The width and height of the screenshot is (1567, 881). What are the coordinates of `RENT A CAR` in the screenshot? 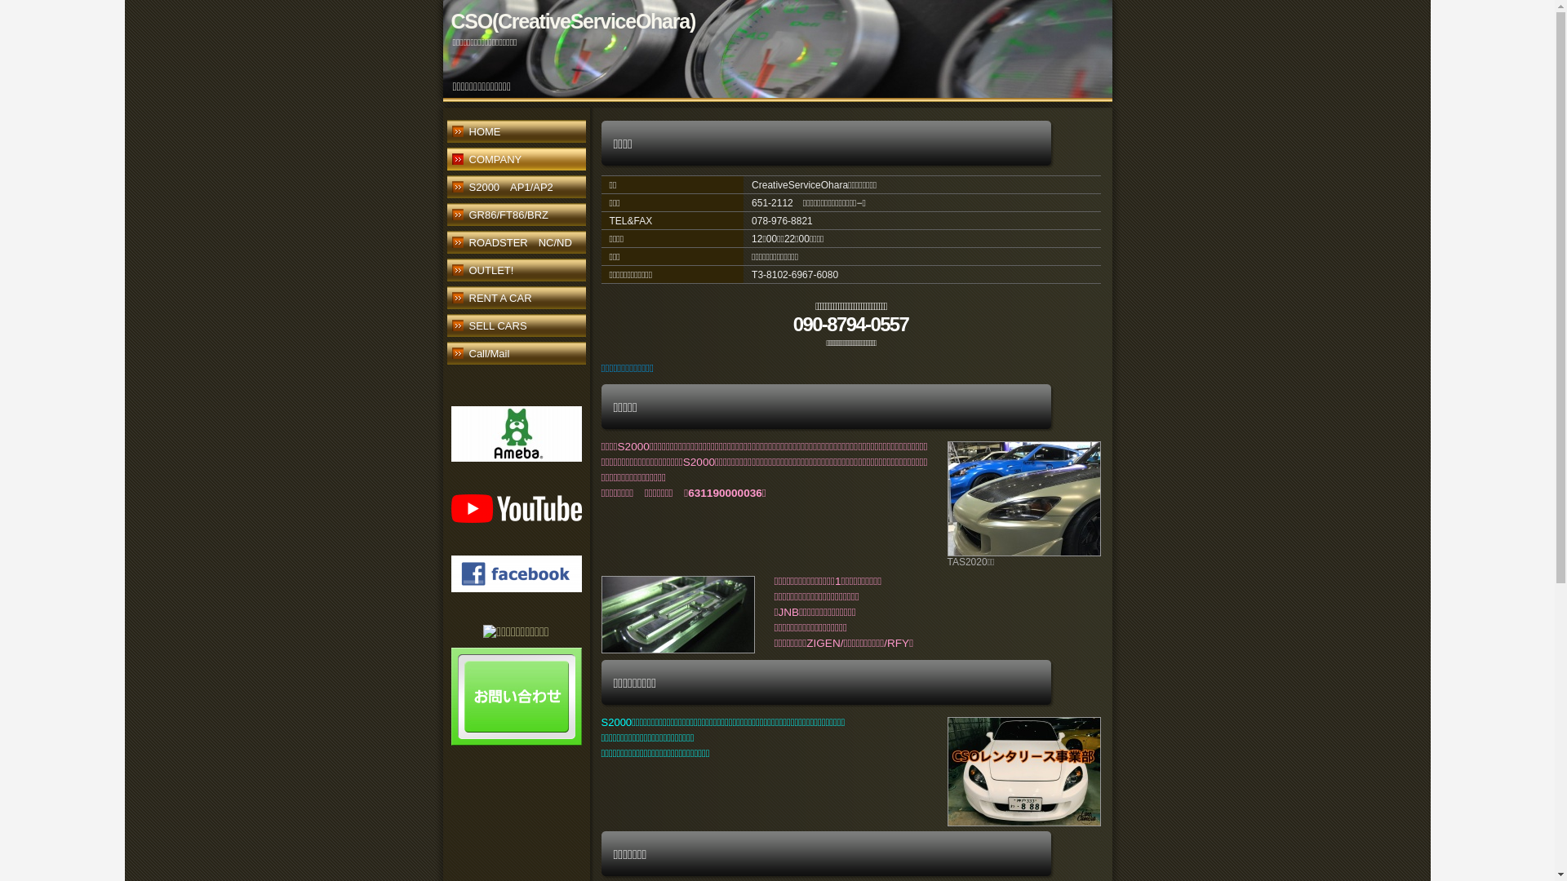 It's located at (516, 300).